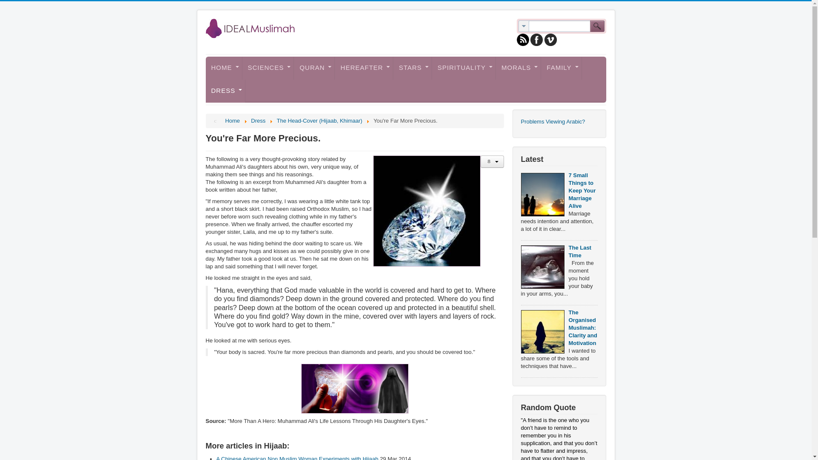  I want to click on HEREAFTER, so click(364, 68).